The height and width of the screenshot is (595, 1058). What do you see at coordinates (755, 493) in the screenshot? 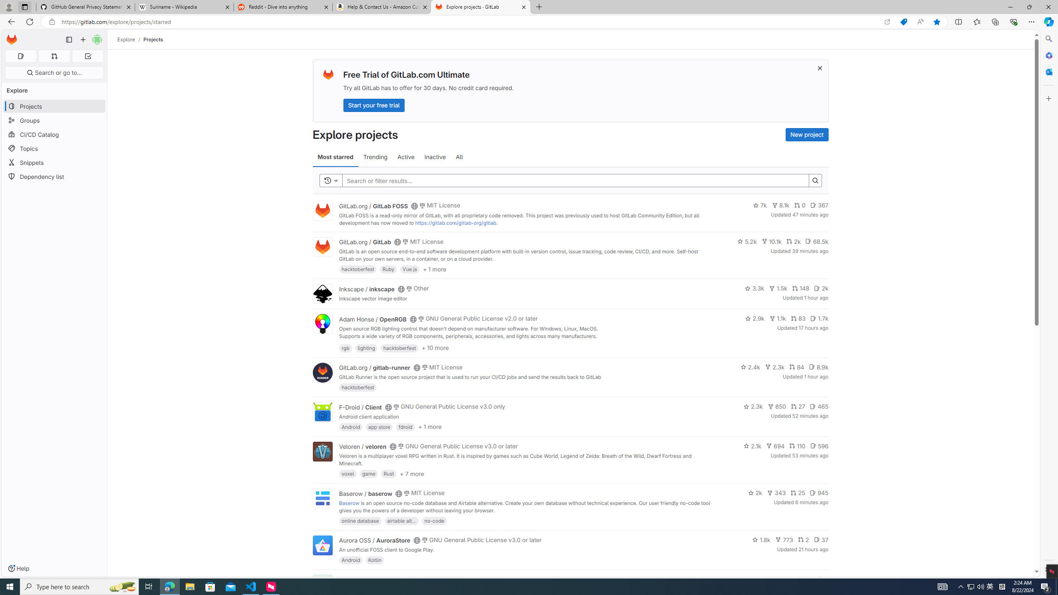
I see `2k` at bounding box center [755, 493].